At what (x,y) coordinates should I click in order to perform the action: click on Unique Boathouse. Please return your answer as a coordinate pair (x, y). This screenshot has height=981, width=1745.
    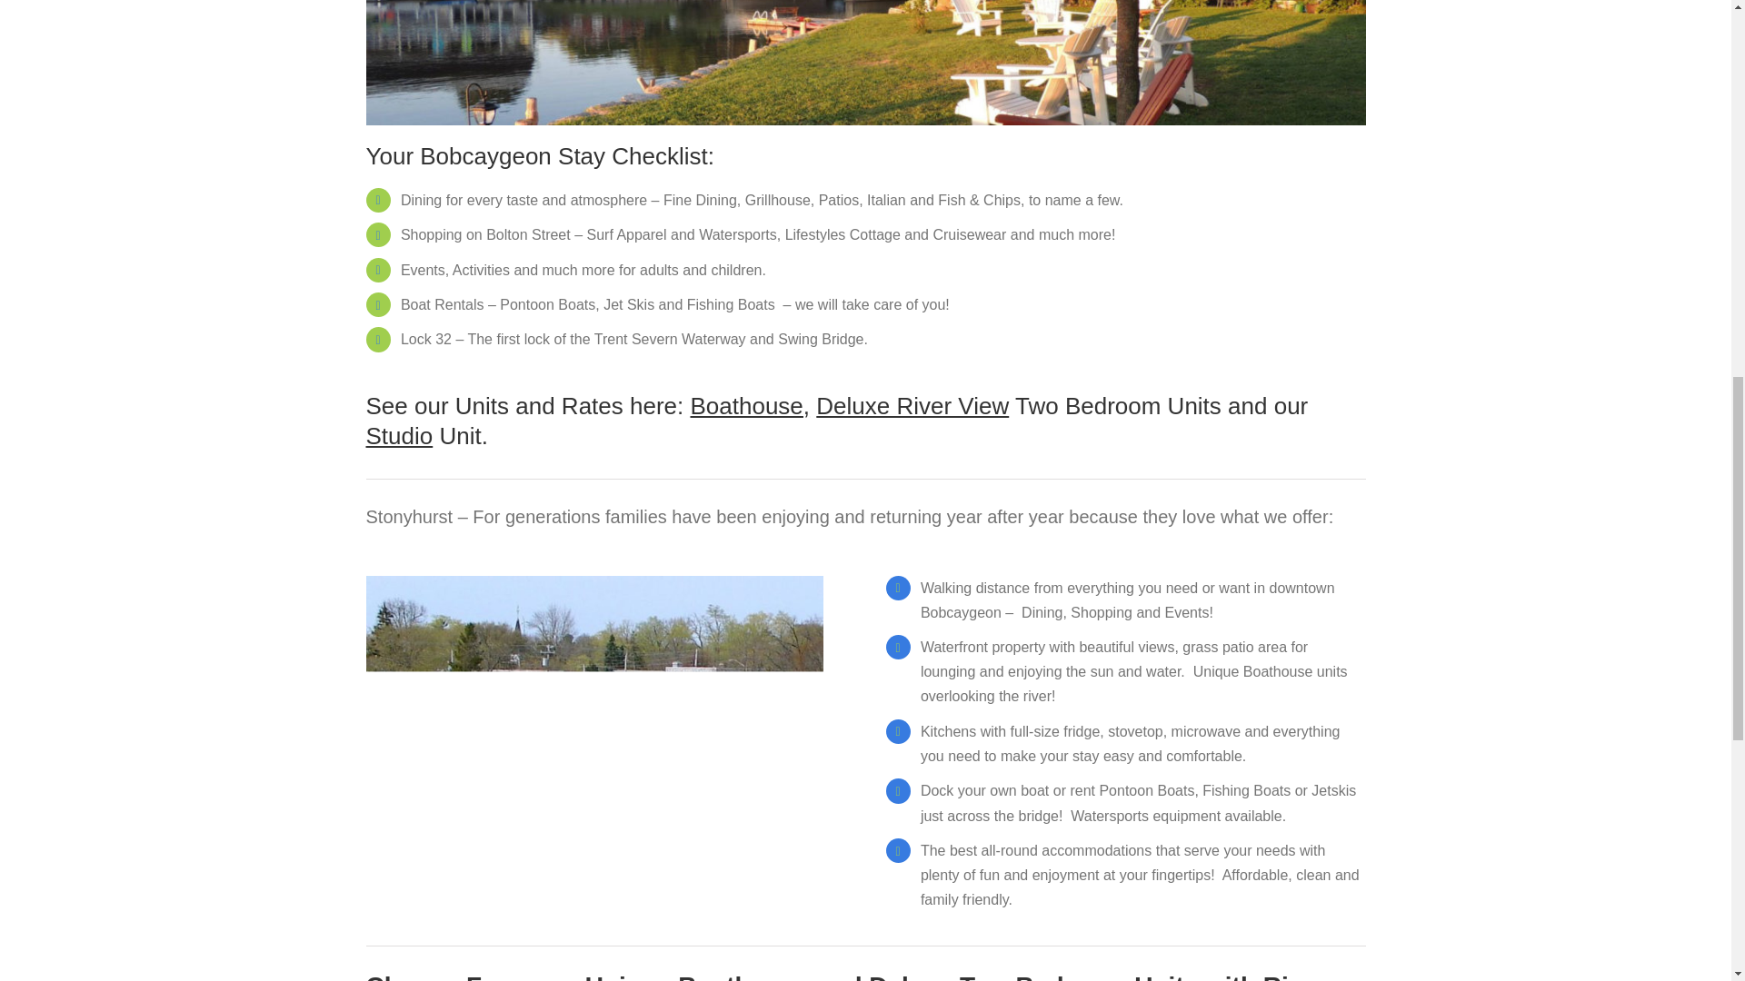
    Looking at the image, I should click on (696, 976).